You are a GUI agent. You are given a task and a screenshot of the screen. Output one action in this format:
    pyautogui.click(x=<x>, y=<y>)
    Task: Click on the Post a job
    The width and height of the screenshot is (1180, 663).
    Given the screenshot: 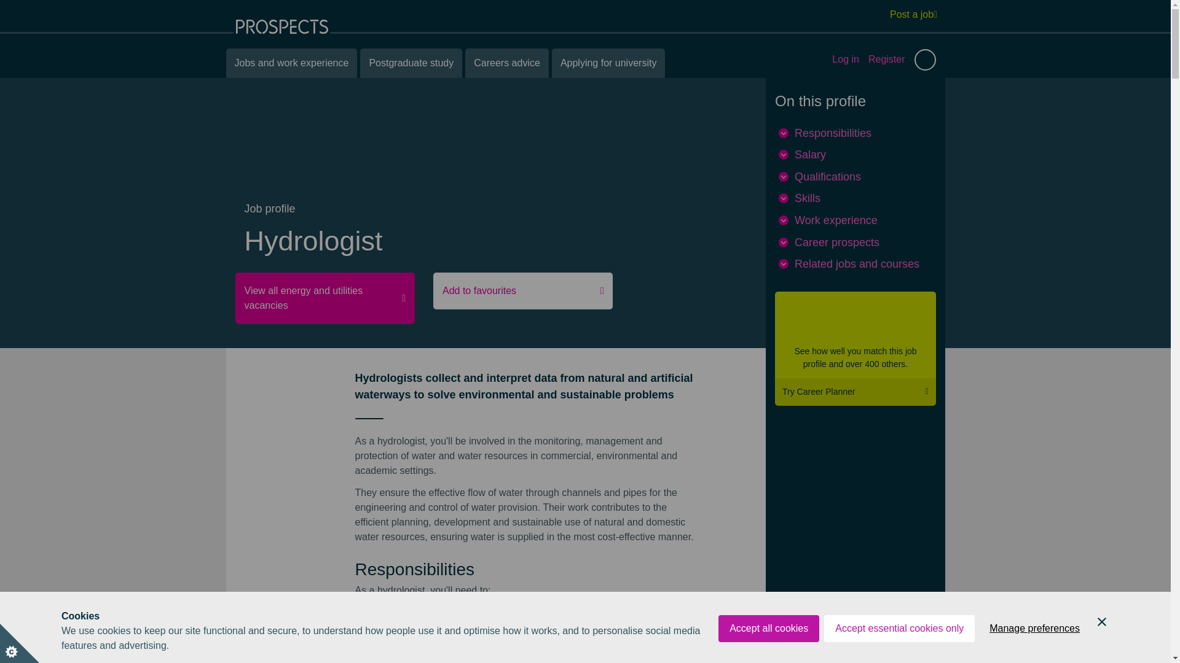 What is the action you would take?
    pyautogui.click(x=913, y=14)
    